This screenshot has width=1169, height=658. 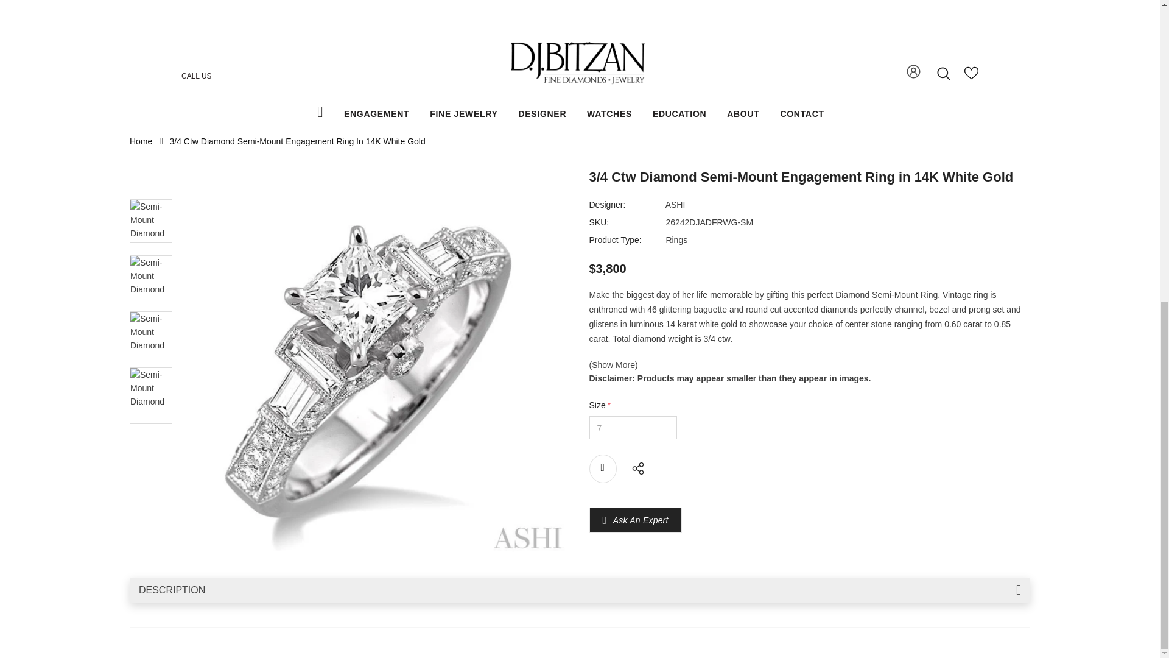 I want to click on D.J. Bitzan Jewelers, so click(x=577, y=63).